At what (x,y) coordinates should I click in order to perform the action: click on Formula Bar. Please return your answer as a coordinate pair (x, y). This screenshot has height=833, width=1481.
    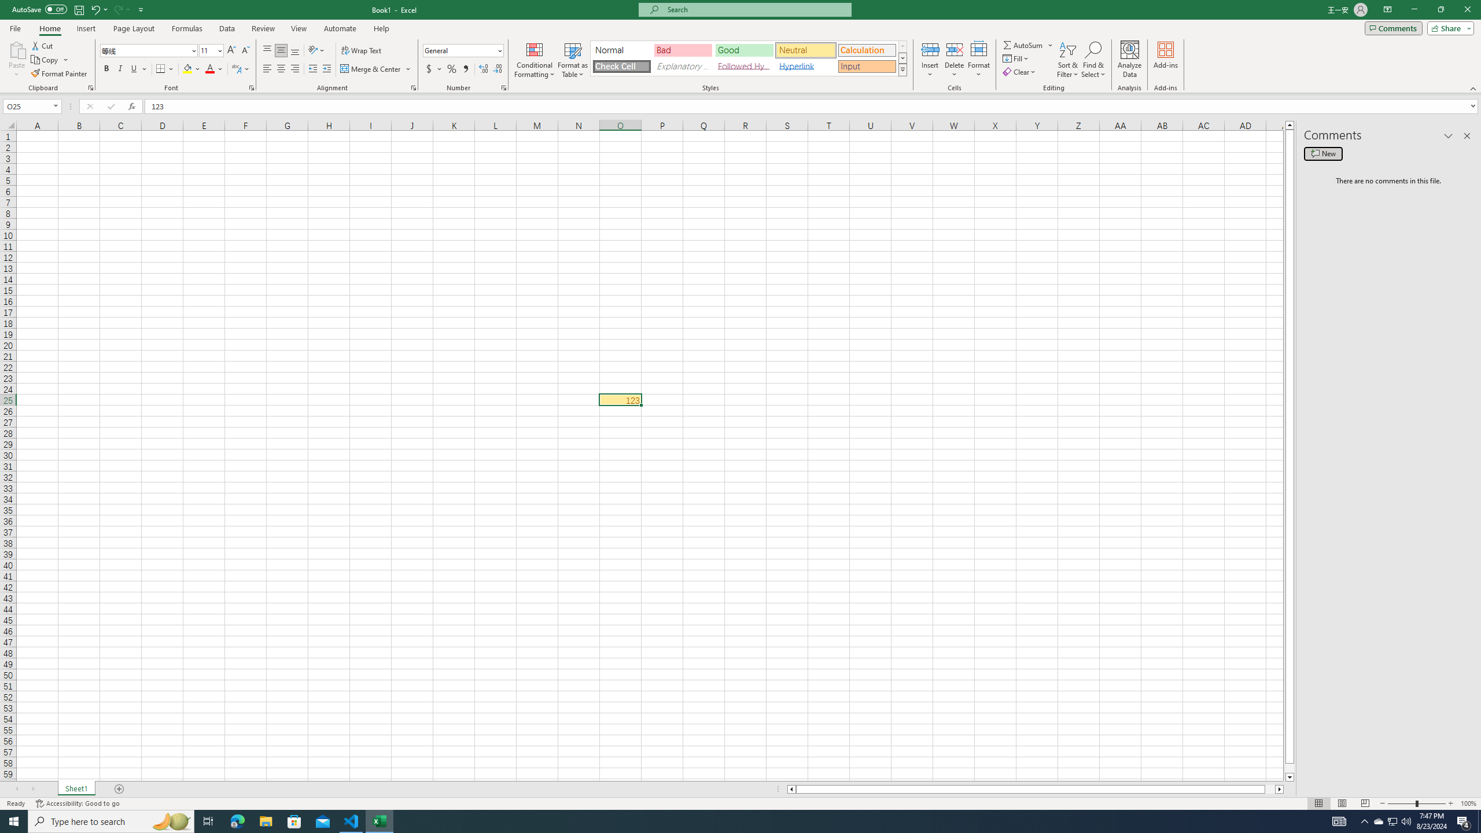
    Looking at the image, I should click on (813, 106).